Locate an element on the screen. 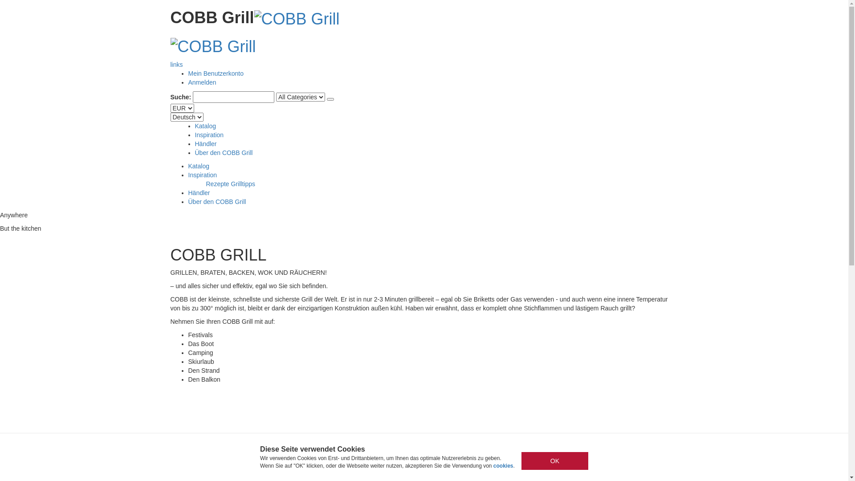 The height and width of the screenshot is (481, 855). COBB Grill is located at coordinates (213, 45).